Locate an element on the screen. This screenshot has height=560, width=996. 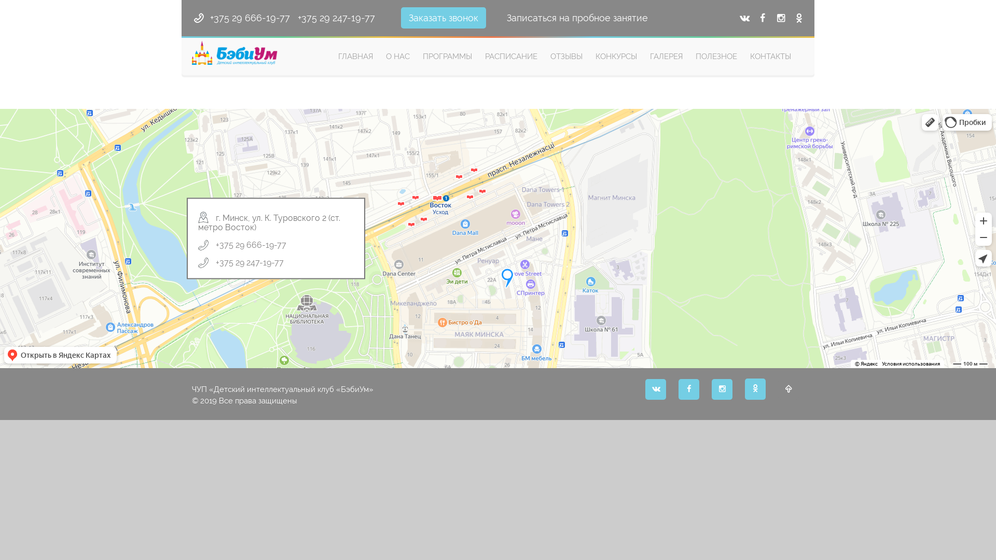
+375 29 666-19-77 is located at coordinates (251, 246).